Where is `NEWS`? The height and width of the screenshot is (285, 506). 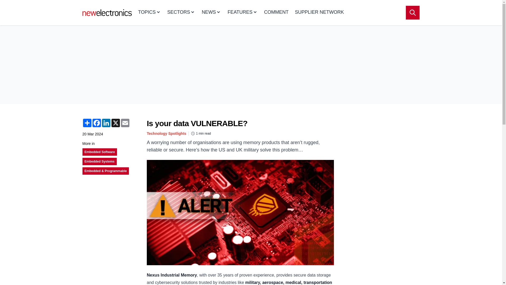 NEWS is located at coordinates (211, 13).